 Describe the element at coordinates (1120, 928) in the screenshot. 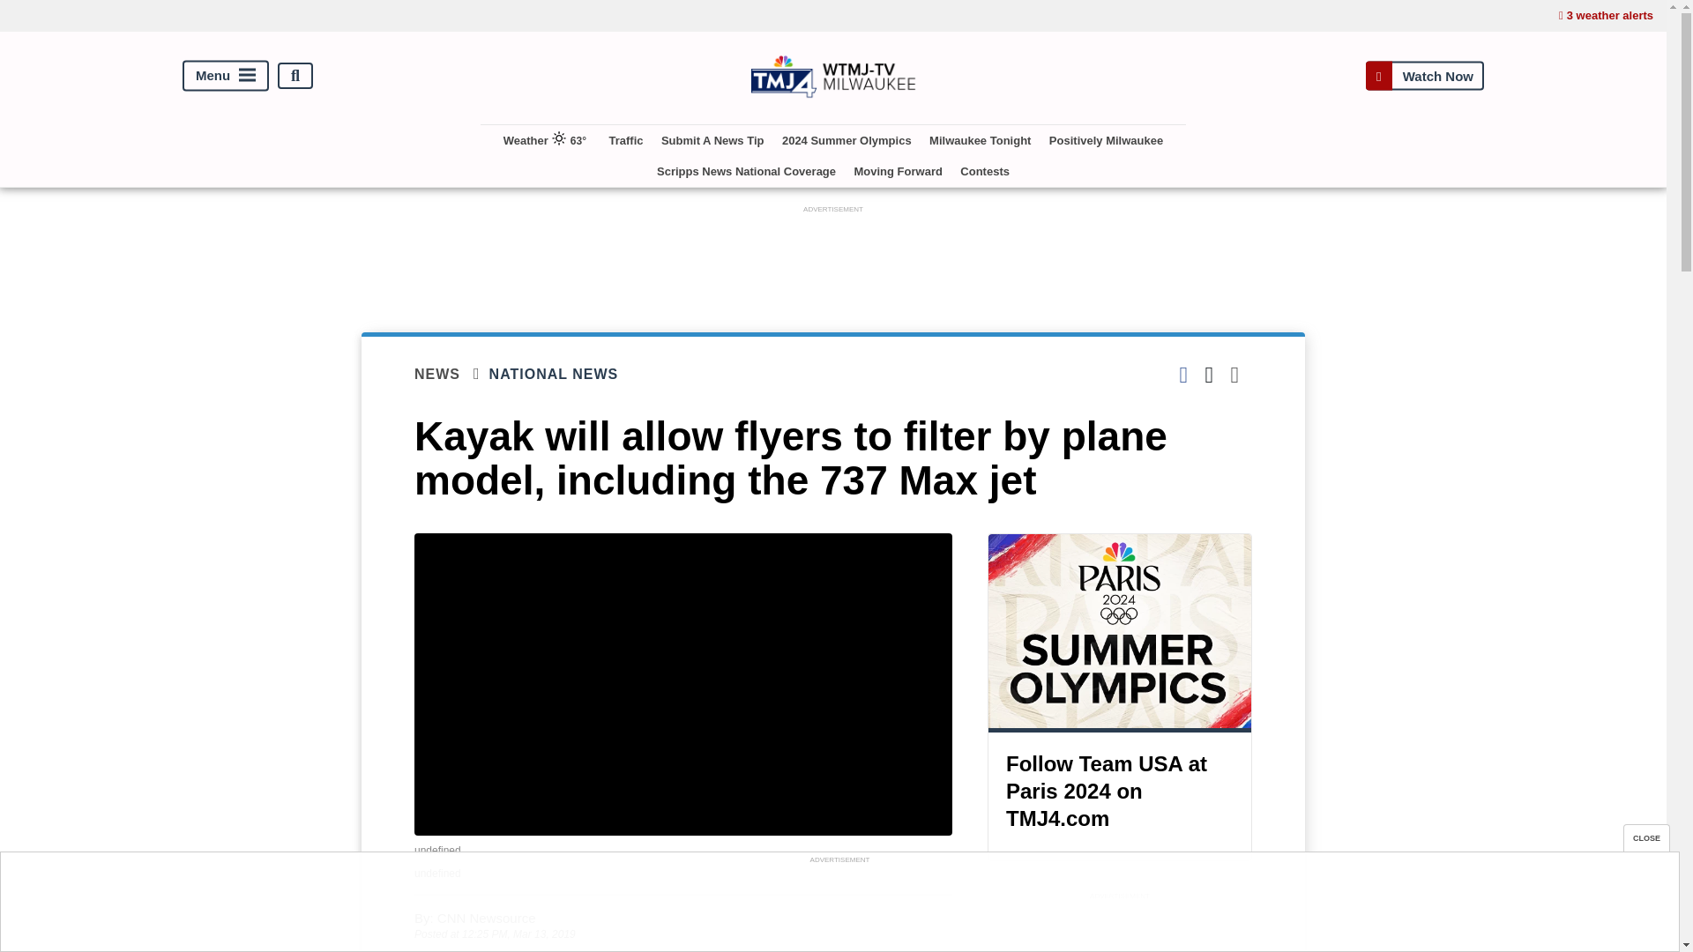

I see `3rd party ad content` at that location.